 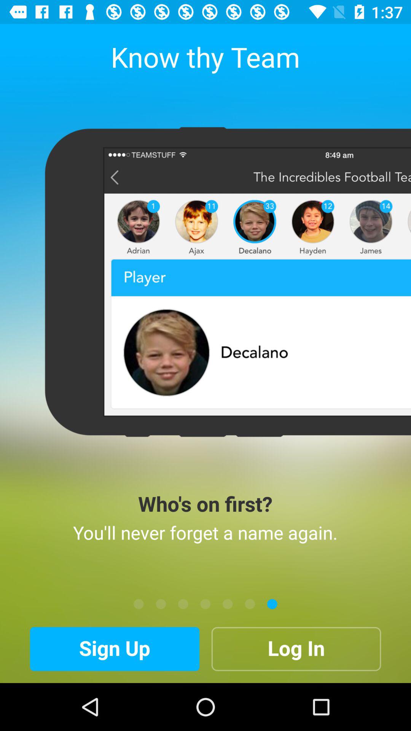 What do you see at coordinates (296, 649) in the screenshot?
I see `turn off log in` at bounding box center [296, 649].